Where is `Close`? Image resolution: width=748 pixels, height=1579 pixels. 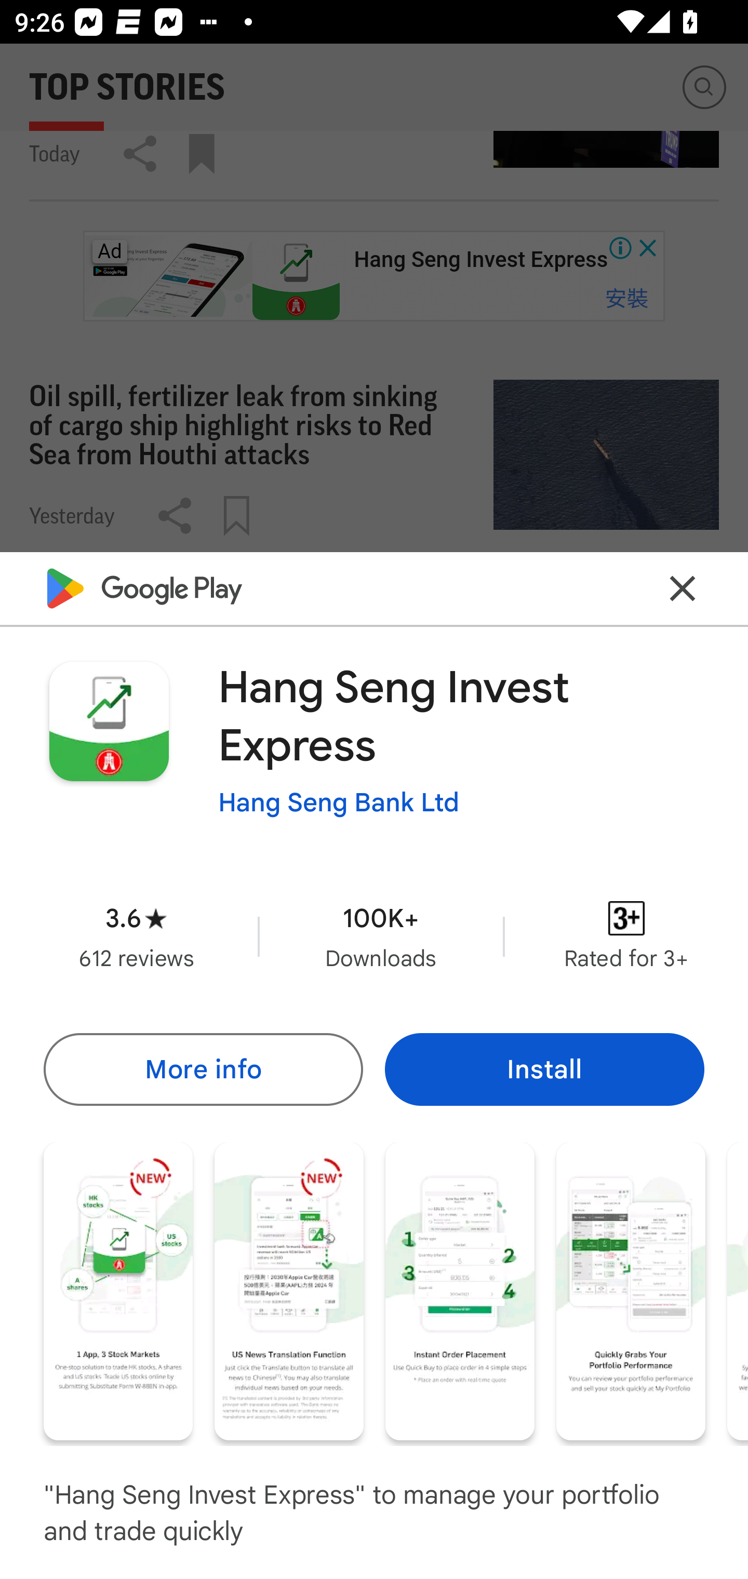
Close is located at coordinates (683, 589).